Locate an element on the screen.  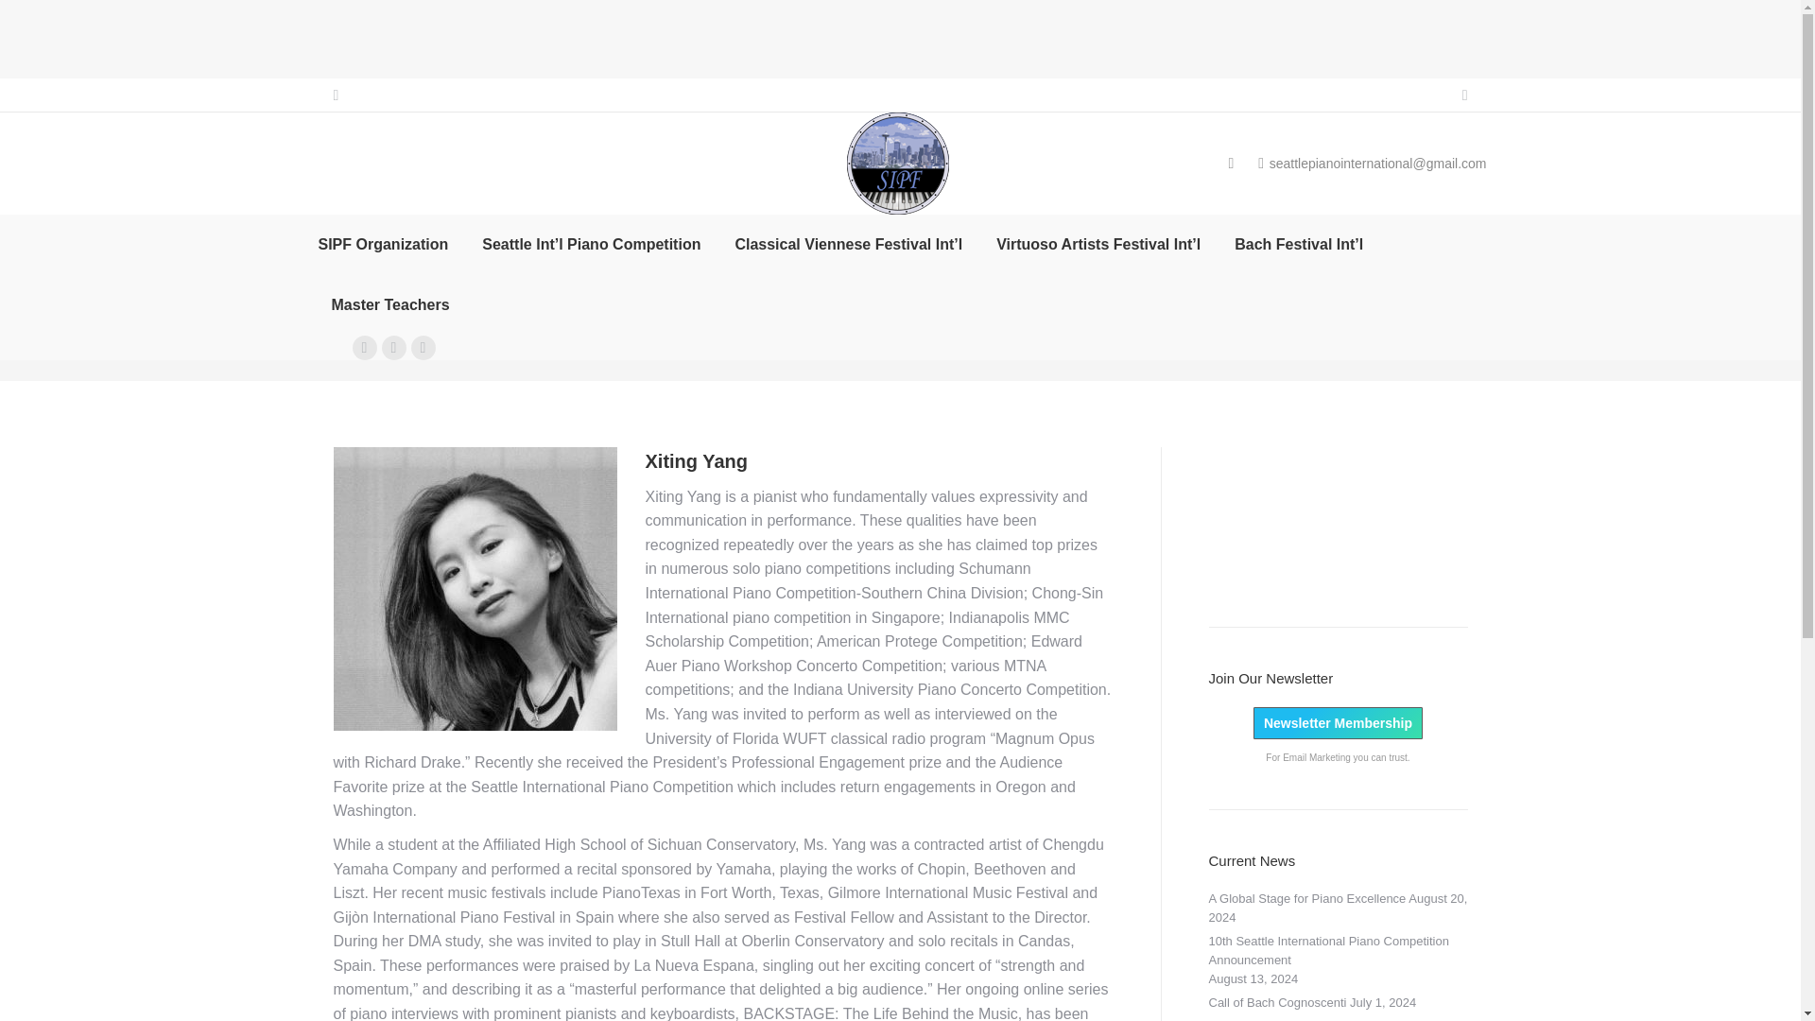
Go! is located at coordinates (30, 21).